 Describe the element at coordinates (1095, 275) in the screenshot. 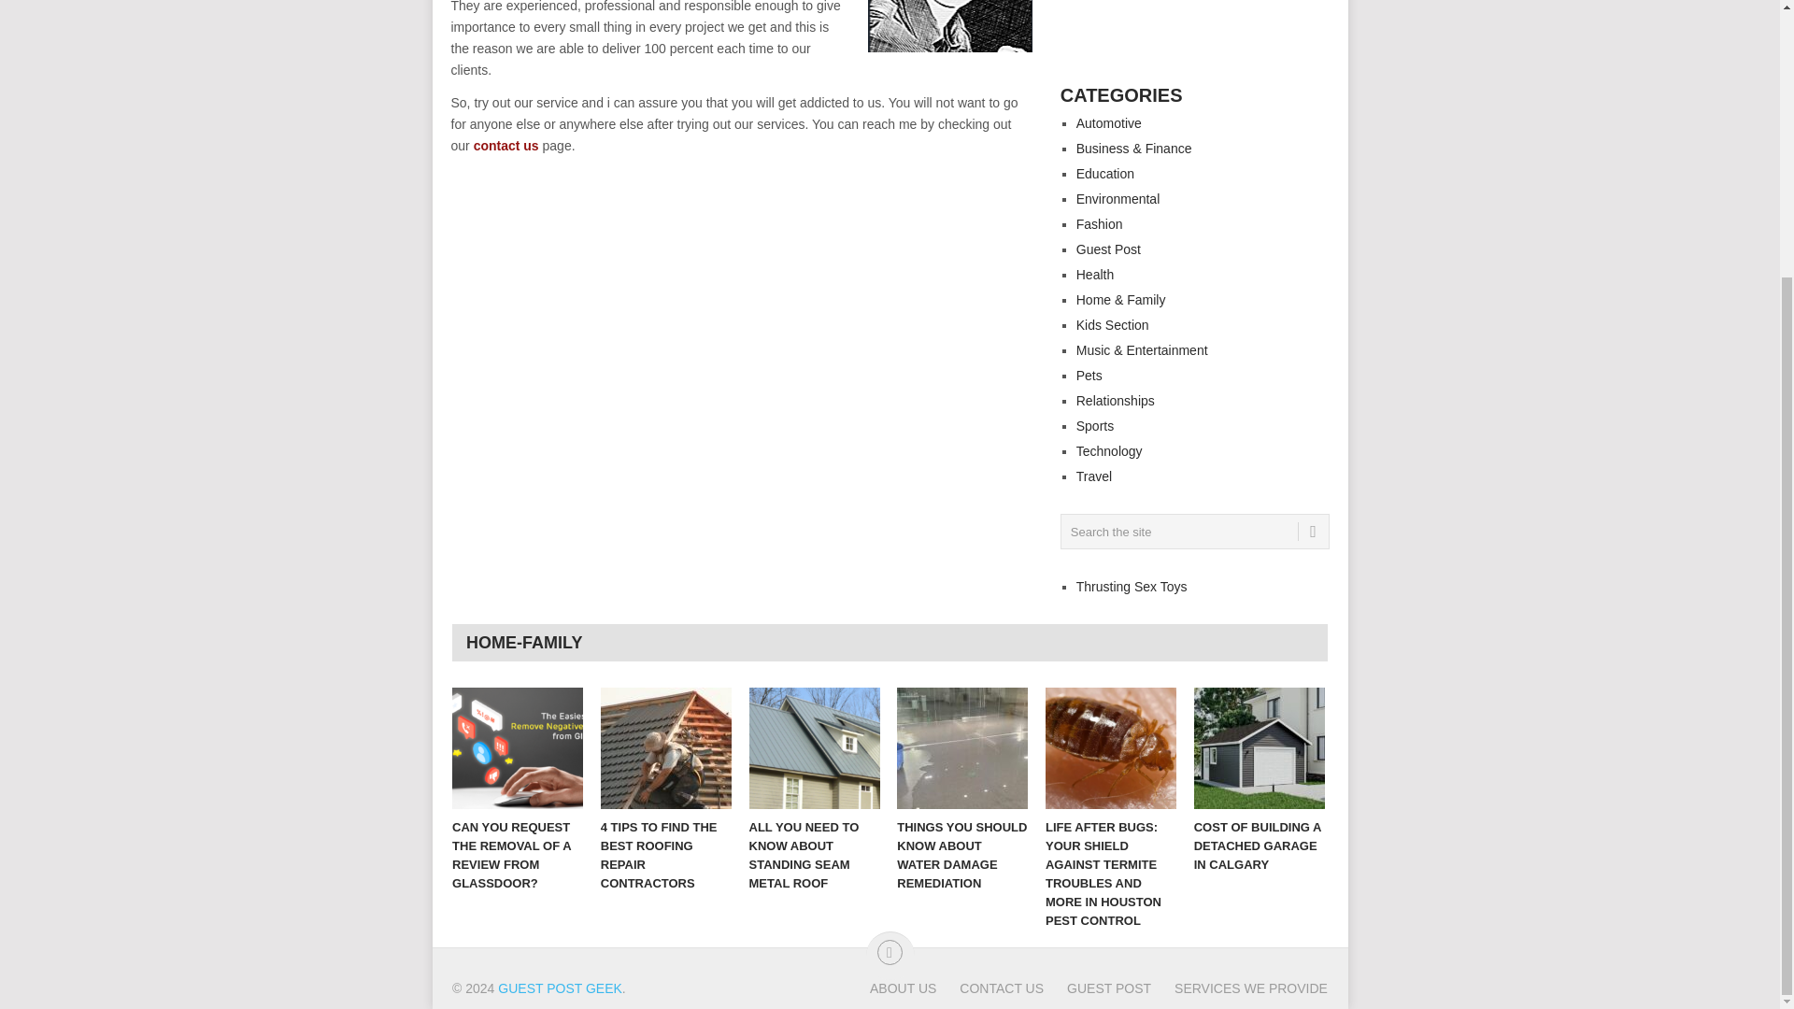

I see `Health` at that location.